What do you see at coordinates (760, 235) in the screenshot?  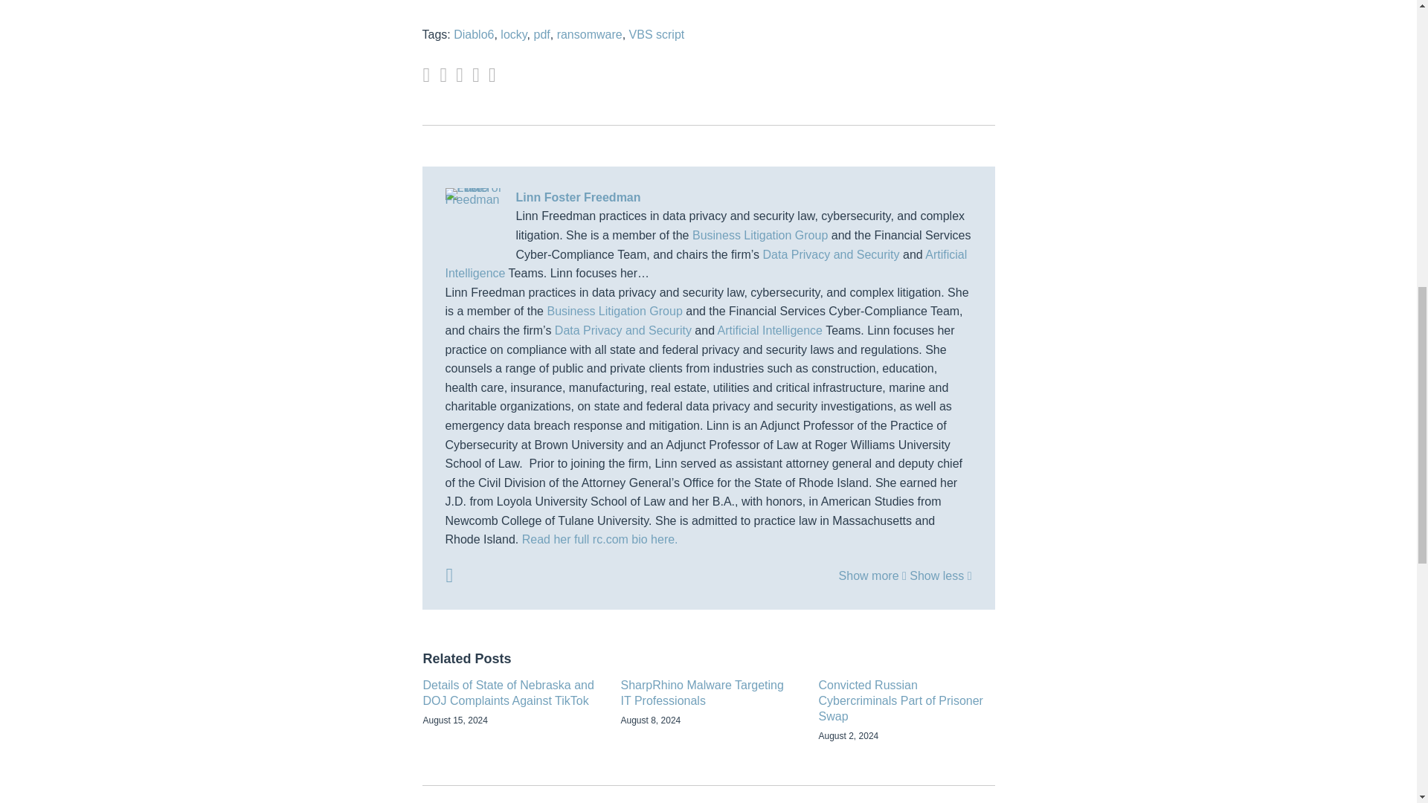 I see `Business Litigation Group` at bounding box center [760, 235].